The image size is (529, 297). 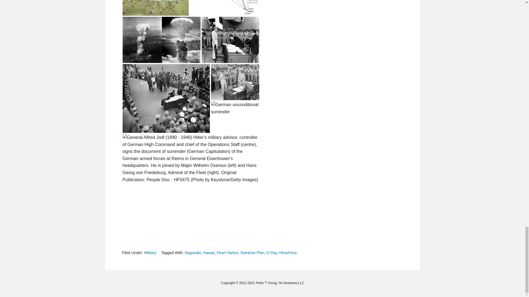 I want to click on Landing-Corridors-D-Day, so click(x=155, y=8).